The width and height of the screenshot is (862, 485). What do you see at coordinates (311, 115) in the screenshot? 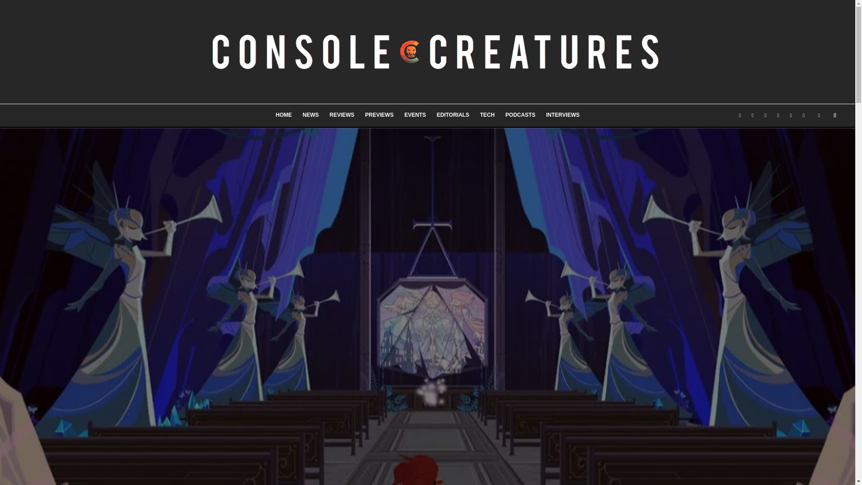
I see `NEWS` at bounding box center [311, 115].